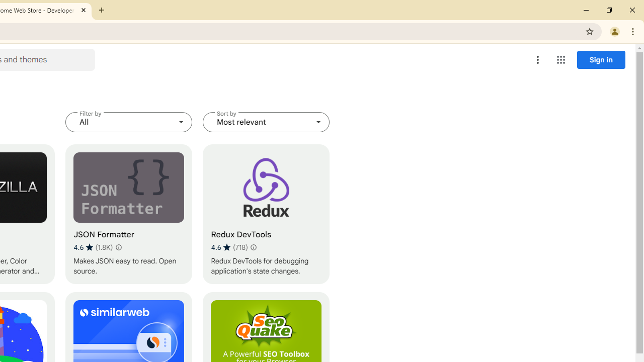 The image size is (644, 362). What do you see at coordinates (253, 247) in the screenshot?
I see `Learn more about results and reviews "Redux DevTools"` at bounding box center [253, 247].